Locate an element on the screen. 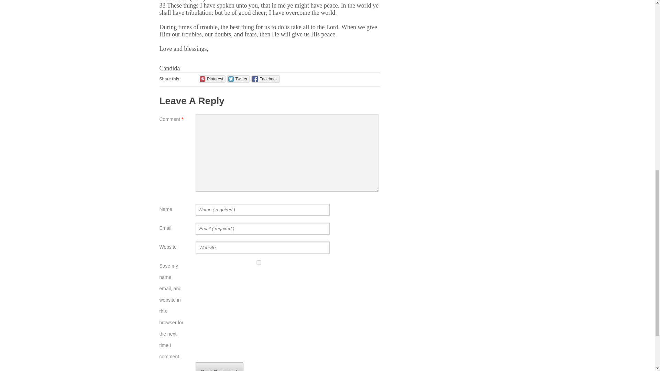 Image resolution: width=660 pixels, height=371 pixels. Twitter is located at coordinates (238, 79).